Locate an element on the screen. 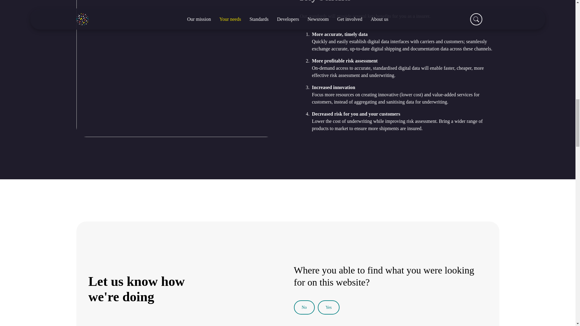 The image size is (580, 326). No is located at coordinates (304, 307).